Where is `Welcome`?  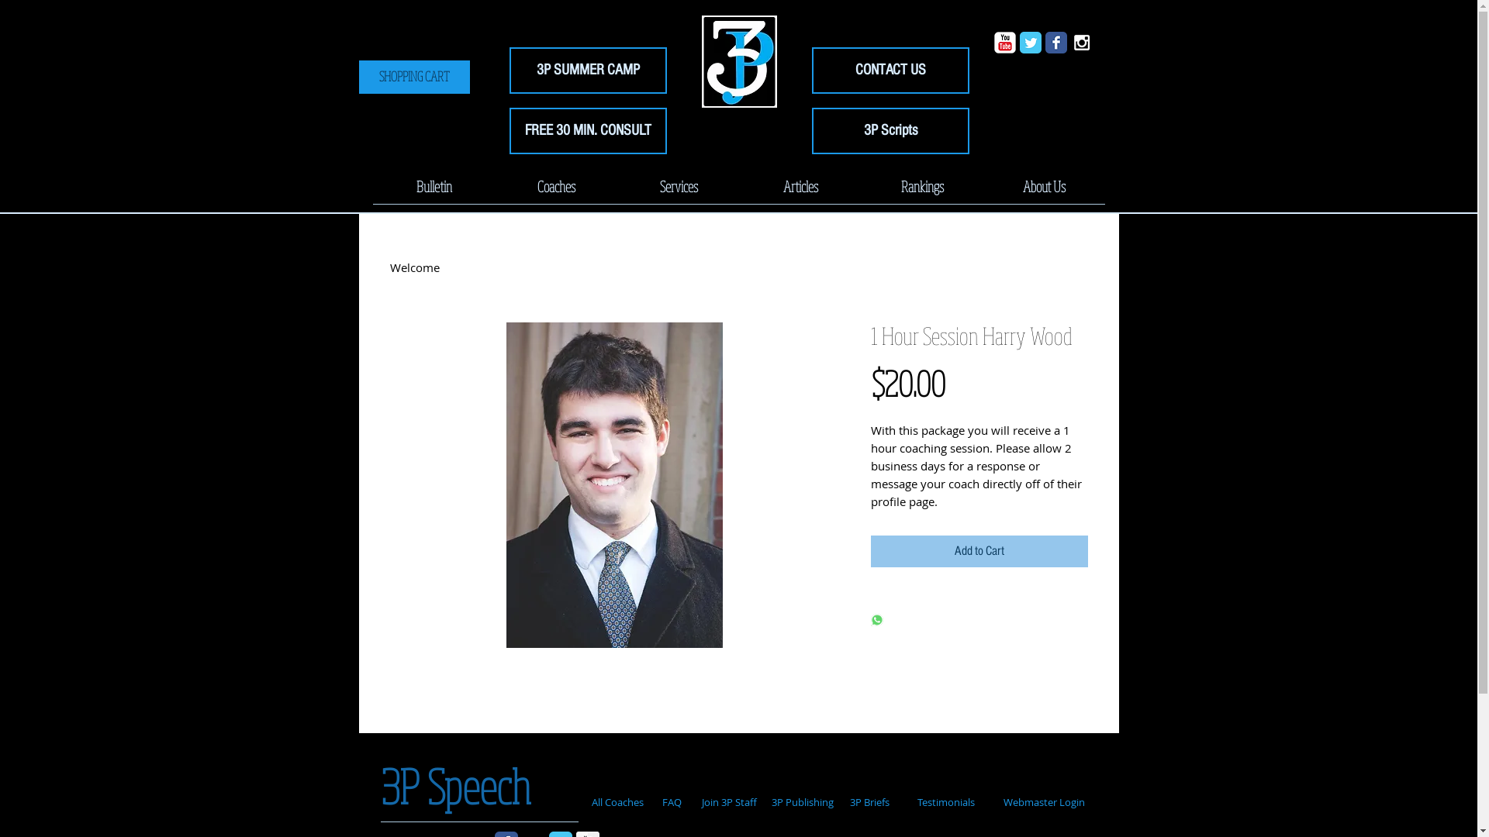
Welcome is located at coordinates (414, 267).